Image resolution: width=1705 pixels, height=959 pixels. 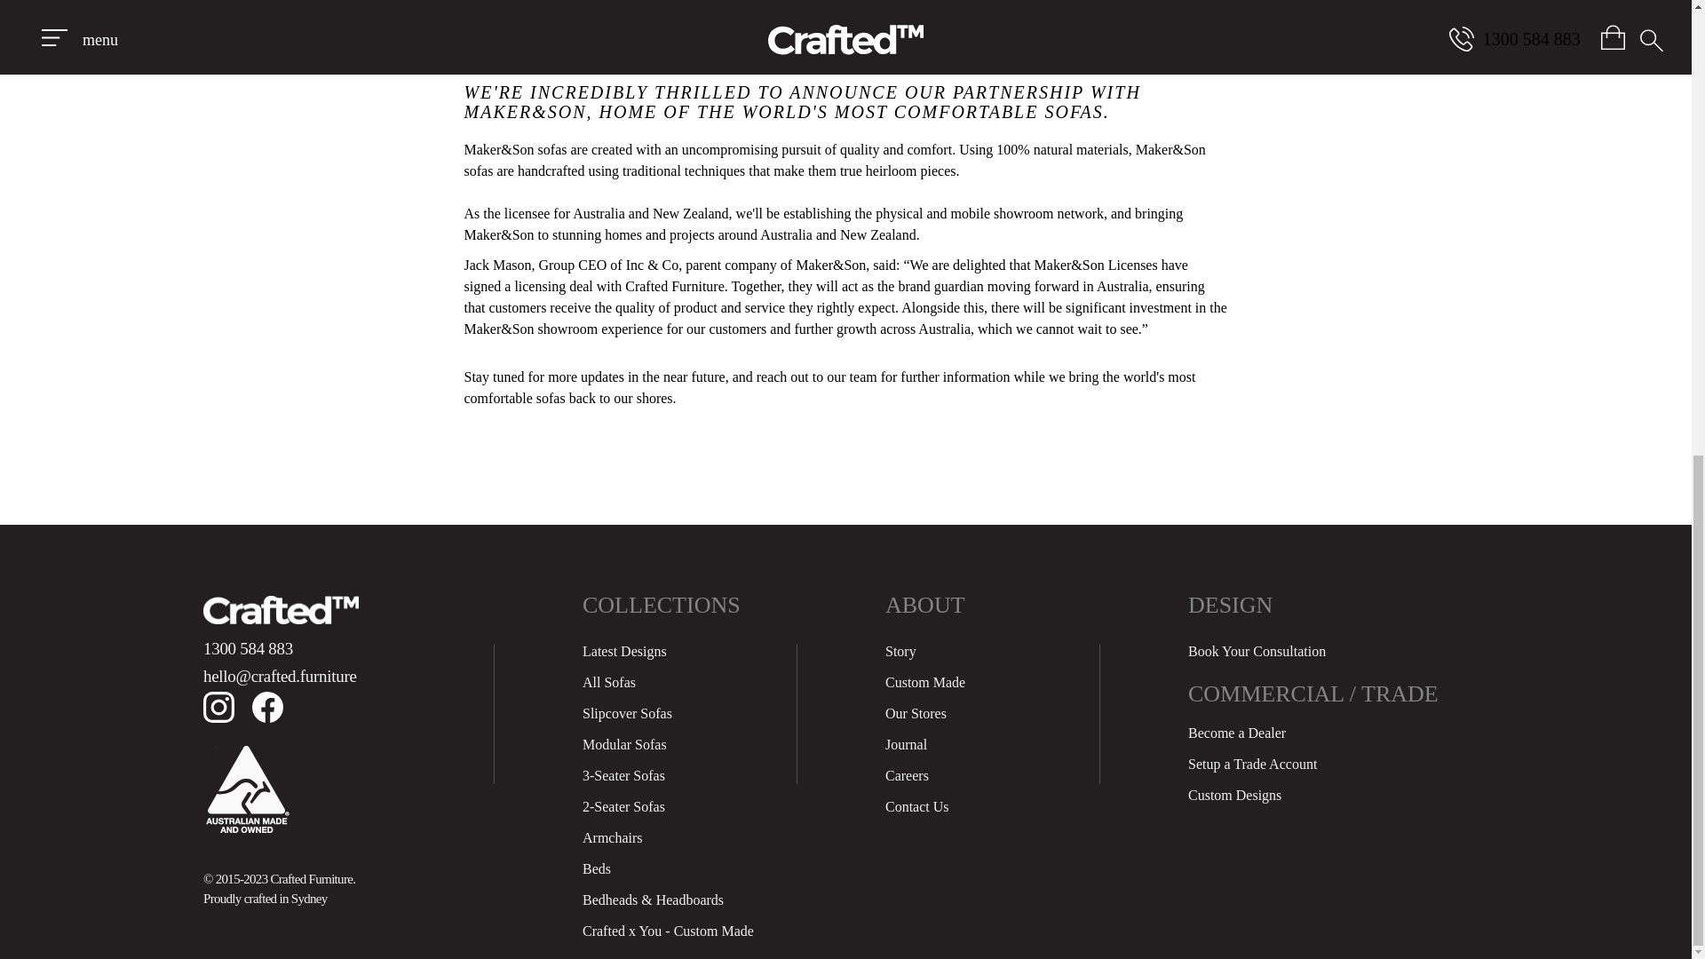 I want to click on Crafted x You - Custom Made, so click(x=668, y=931).